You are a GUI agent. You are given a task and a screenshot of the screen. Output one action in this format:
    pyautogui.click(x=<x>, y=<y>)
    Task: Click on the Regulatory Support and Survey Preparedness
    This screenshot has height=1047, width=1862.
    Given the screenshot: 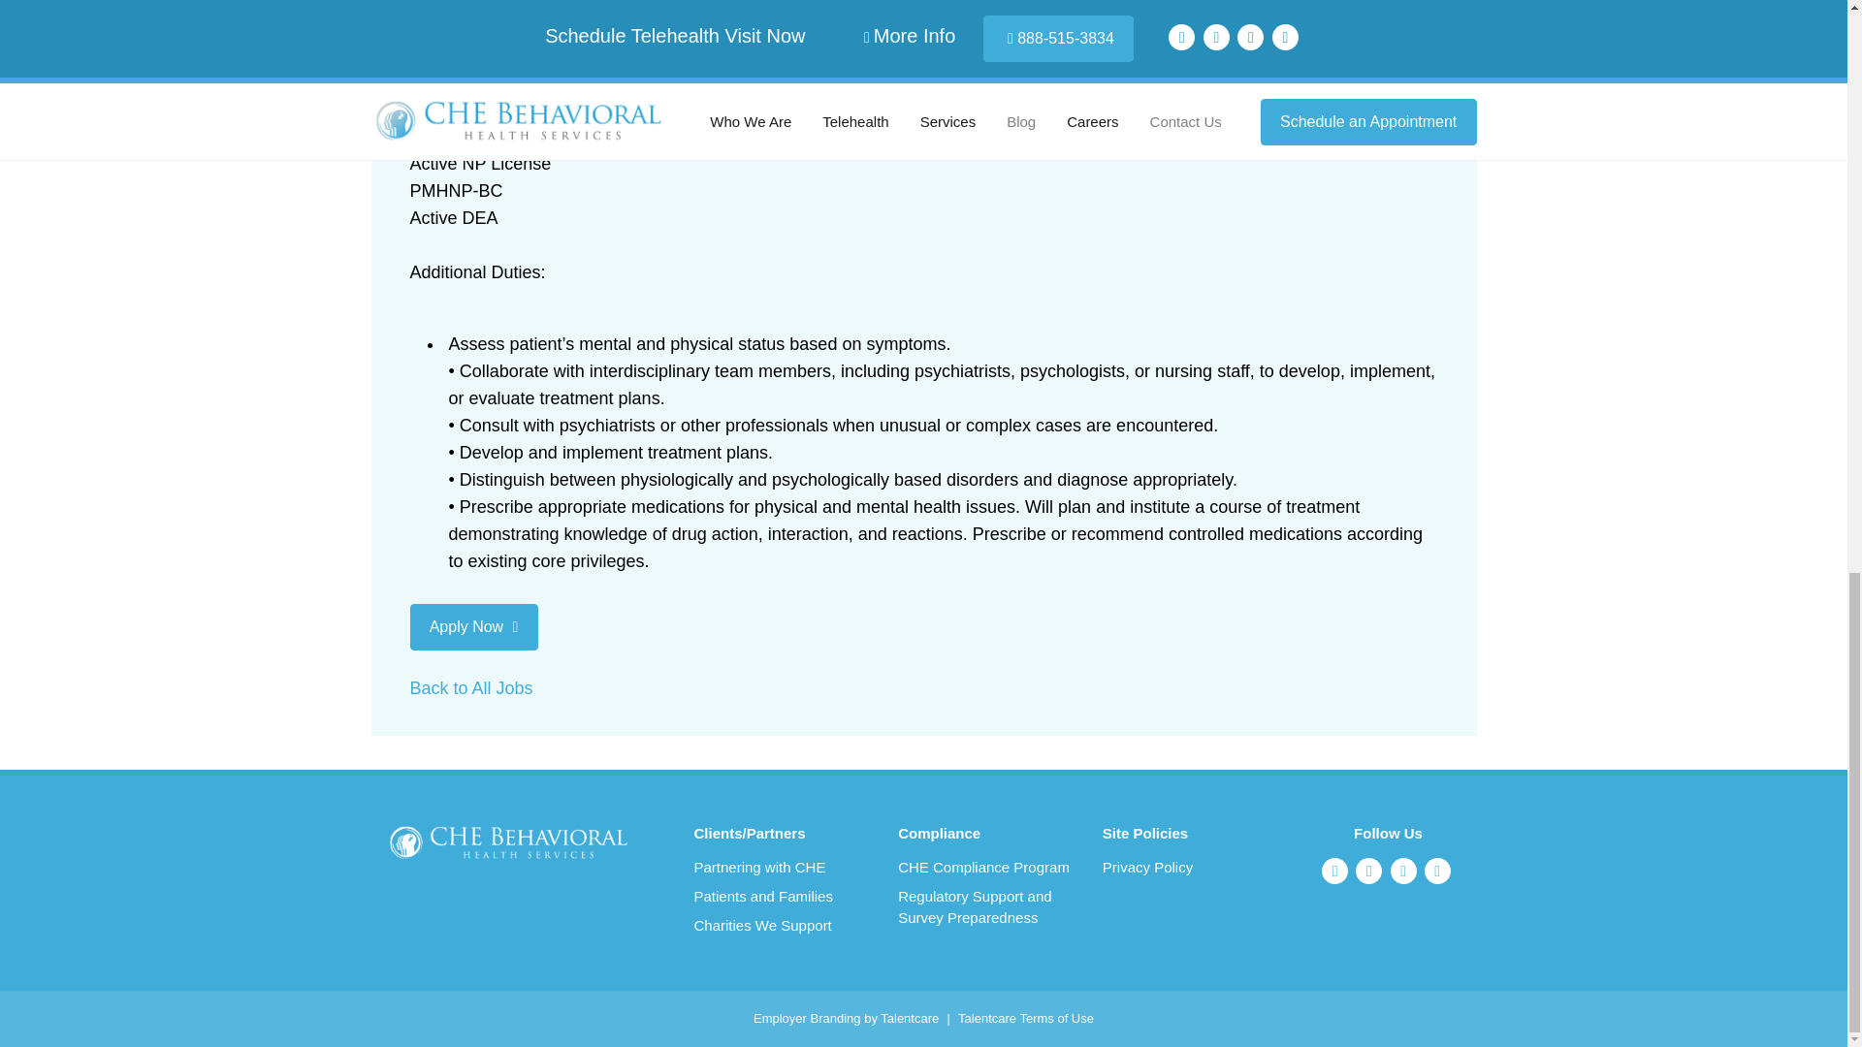 What is the action you would take?
    pyautogui.click(x=985, y=906)
    